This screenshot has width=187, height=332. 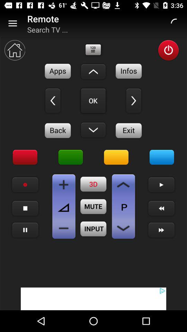 I want to click on go home, so click(x=15, y=50).